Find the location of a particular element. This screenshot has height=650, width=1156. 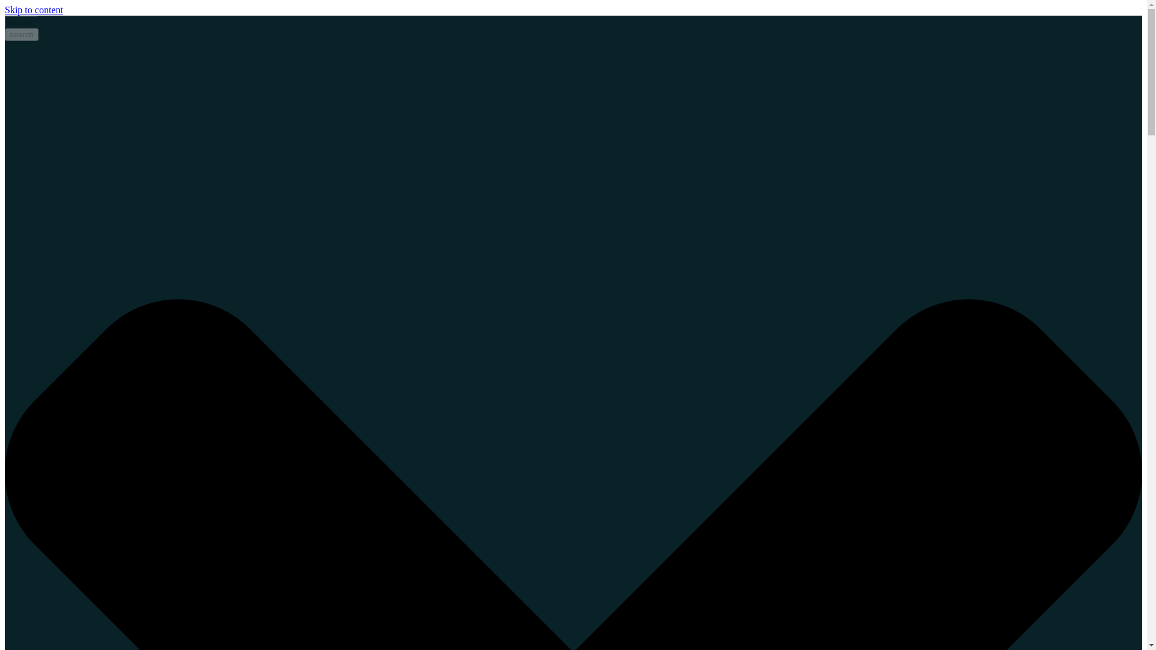

burger is located at coordinates (21, 22).